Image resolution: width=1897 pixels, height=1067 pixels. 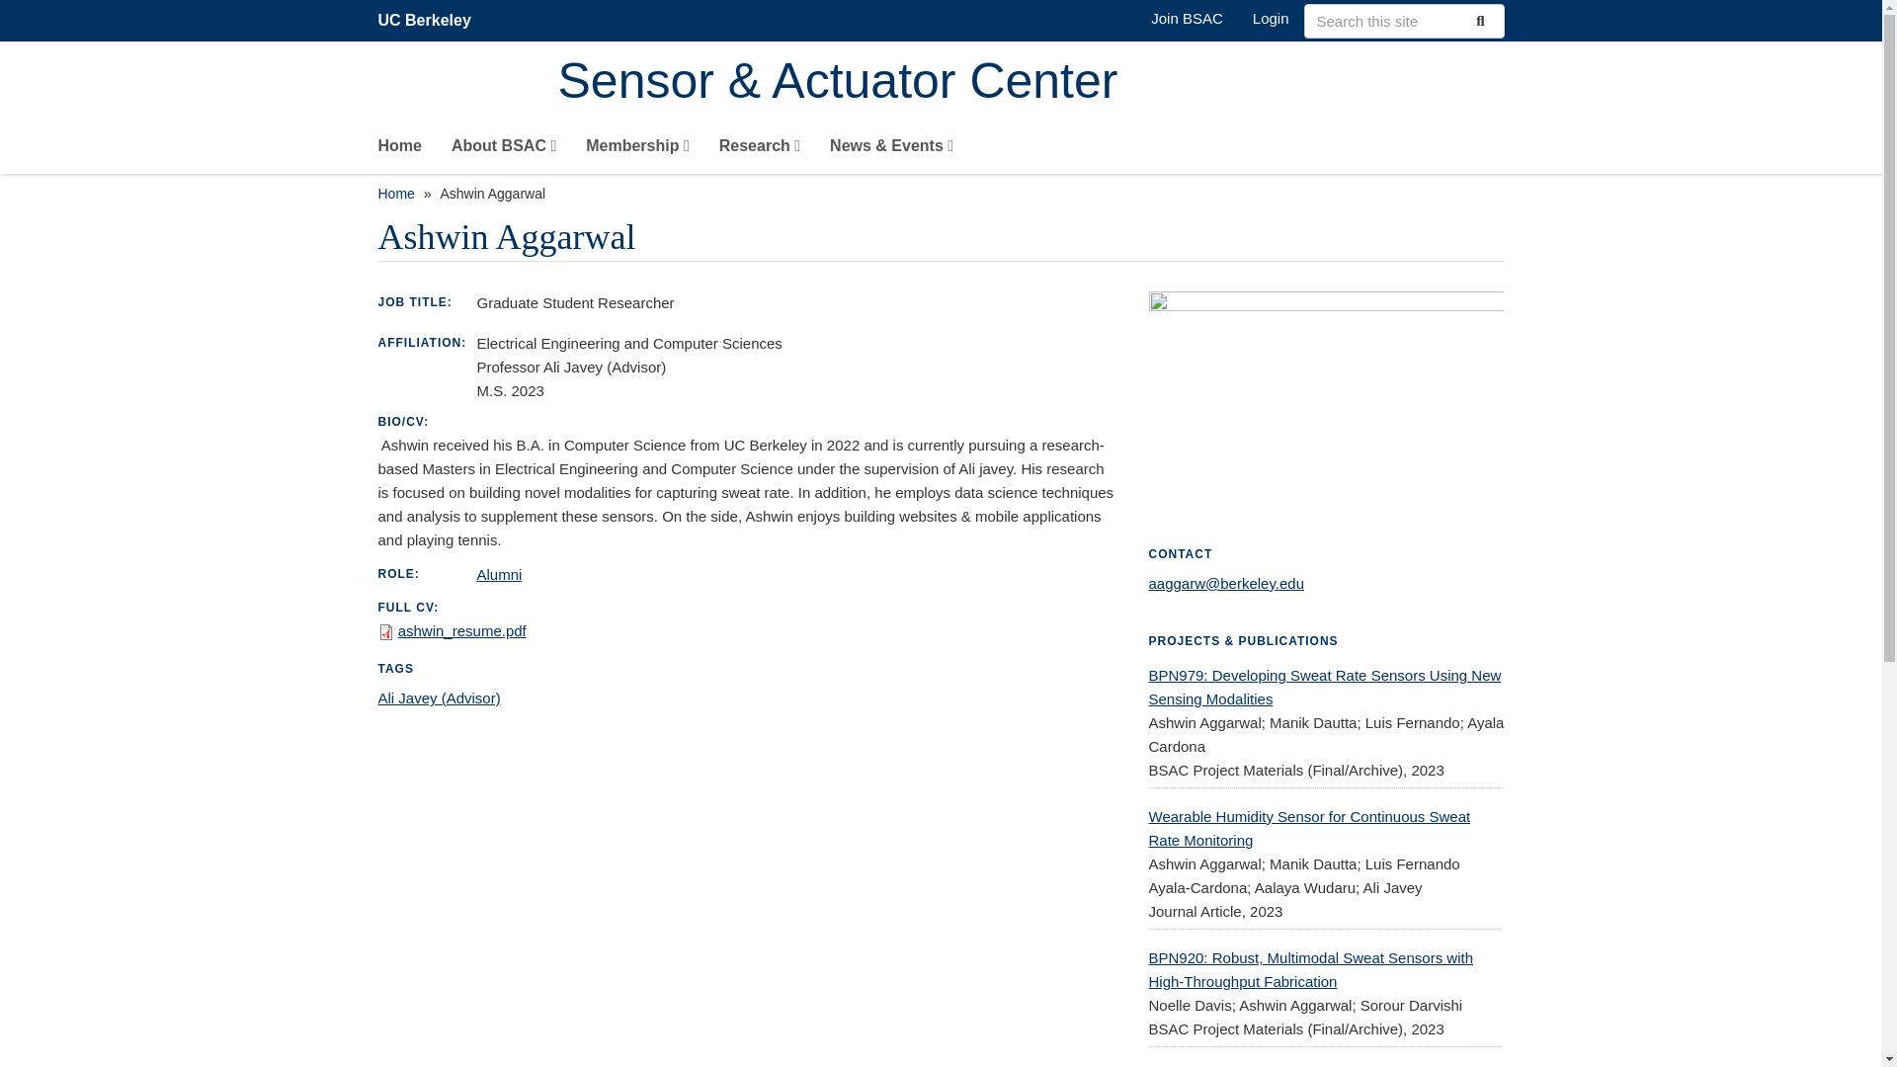 What do you see at coordinates (503, 150) in the screenshot?
I see `About BSAC` at bounding box center [503, 150].